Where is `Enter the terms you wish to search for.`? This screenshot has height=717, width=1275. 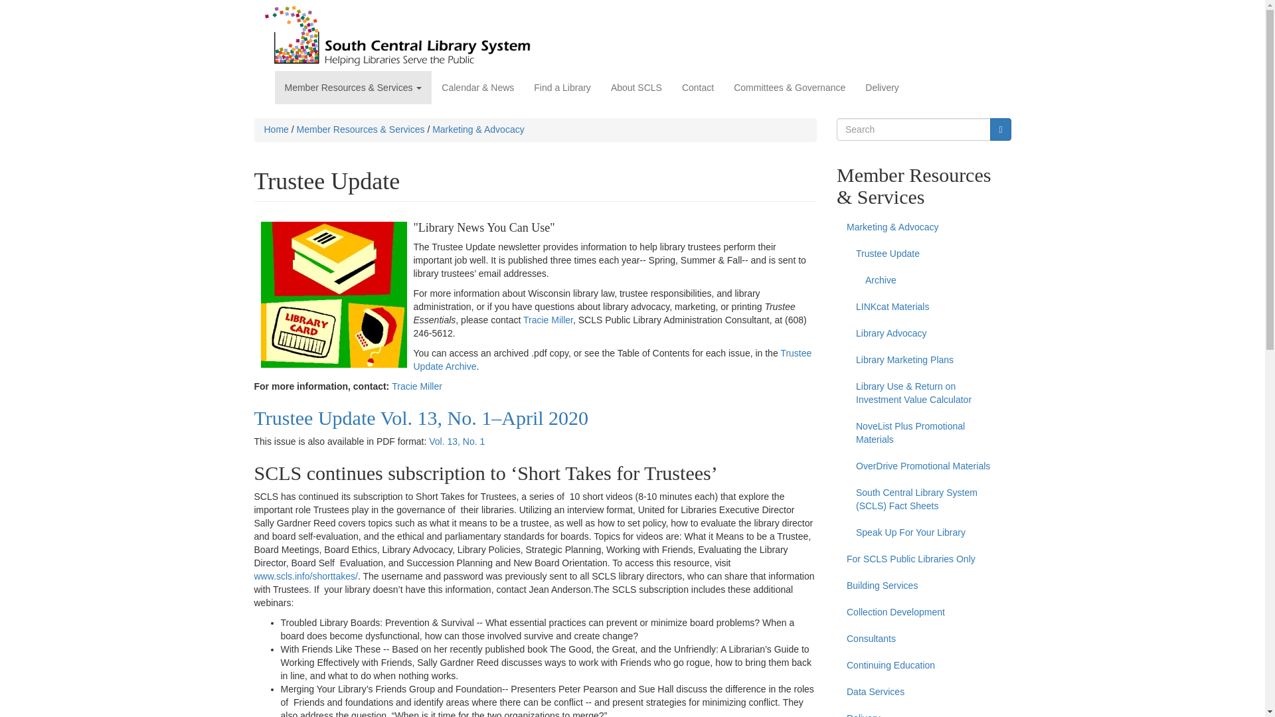
Enter the terms you wish to search for. is located at coordinates (913, 129).